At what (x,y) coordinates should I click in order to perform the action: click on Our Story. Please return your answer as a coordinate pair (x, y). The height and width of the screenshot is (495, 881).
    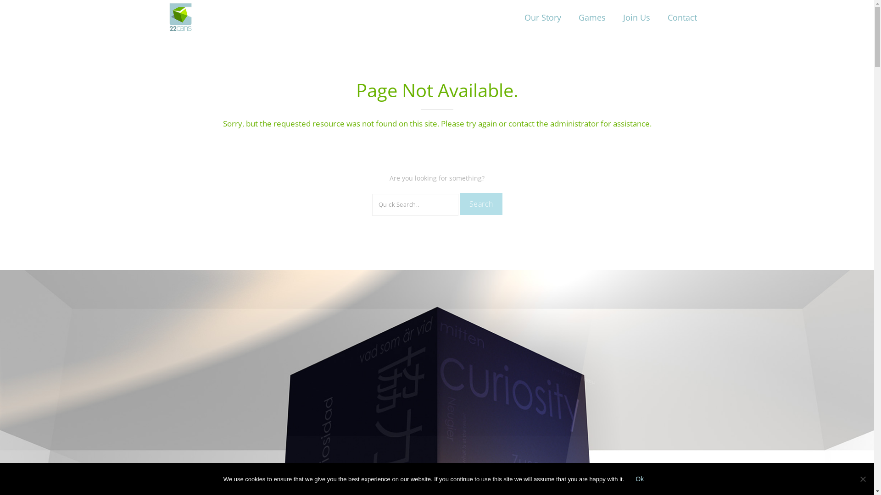
    Looking at the image, I should click on (543, 17).